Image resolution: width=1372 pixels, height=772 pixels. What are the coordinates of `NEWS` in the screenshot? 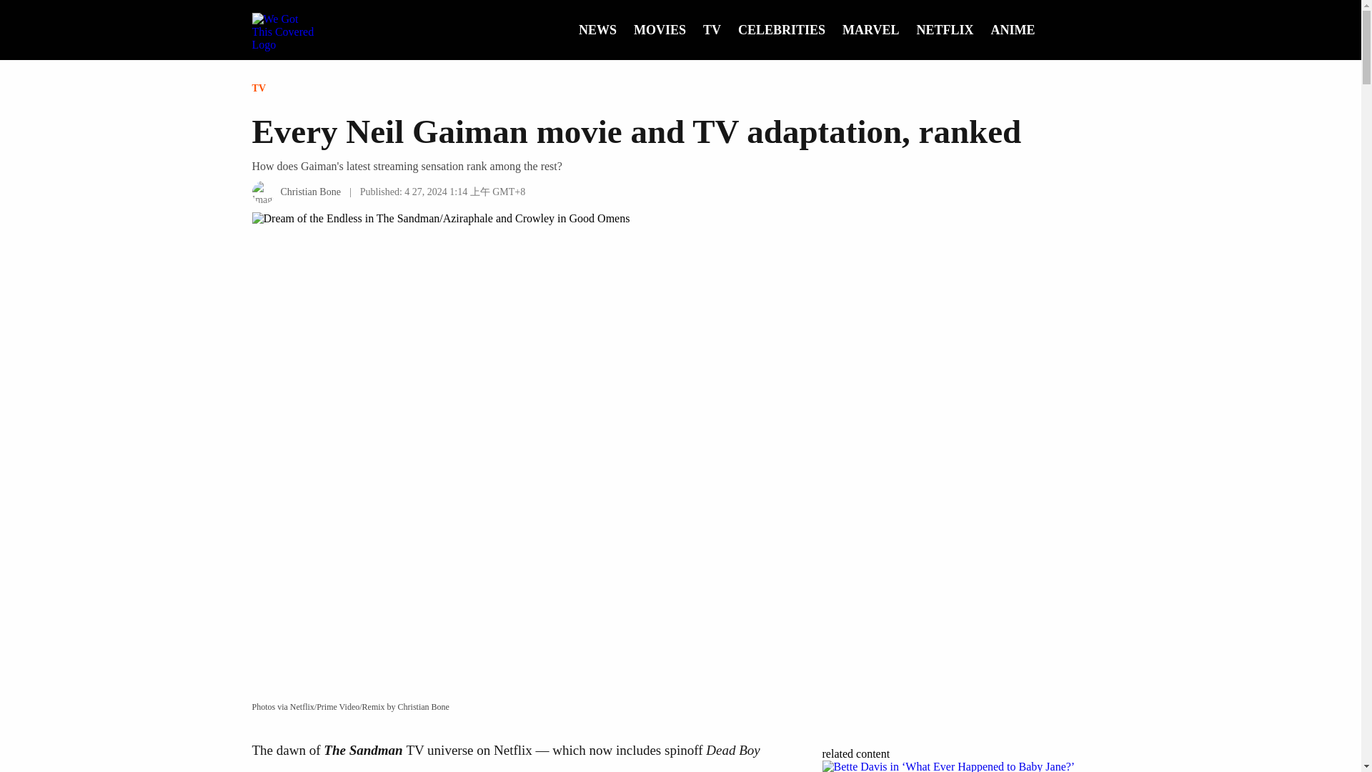 It's located at (597, 30).